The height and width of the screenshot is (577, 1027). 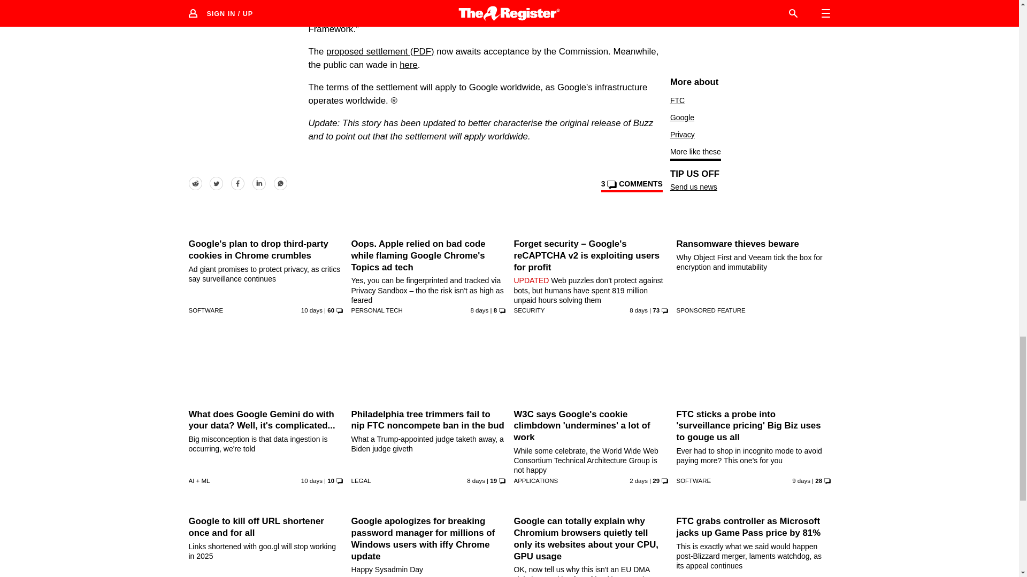 What do you see at coordinates (801, 481) in the screenshot?
I see `23 Jul 2024 18:26` at bounding box center [801, 481].